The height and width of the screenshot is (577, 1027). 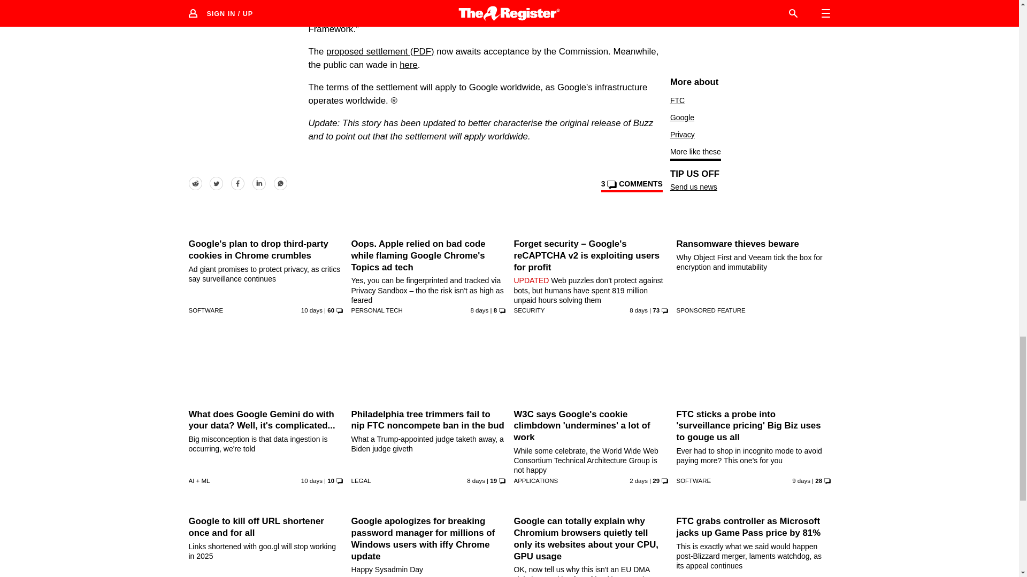 What do you see at coordinates (801, 481) in the screenshot?
I see `23 Jul 2024 18:26` at bounding box center [801, 481].